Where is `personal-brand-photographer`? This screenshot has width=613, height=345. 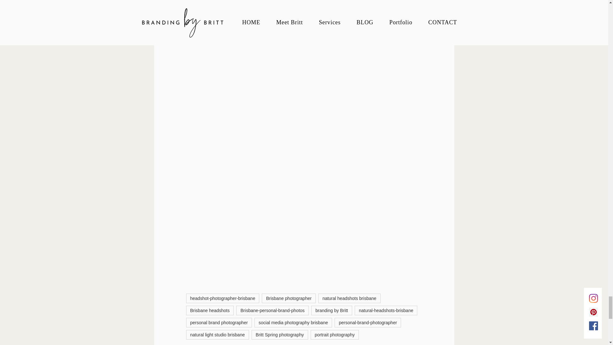
personal-brand-photographer is located at coordinates (368, 322).